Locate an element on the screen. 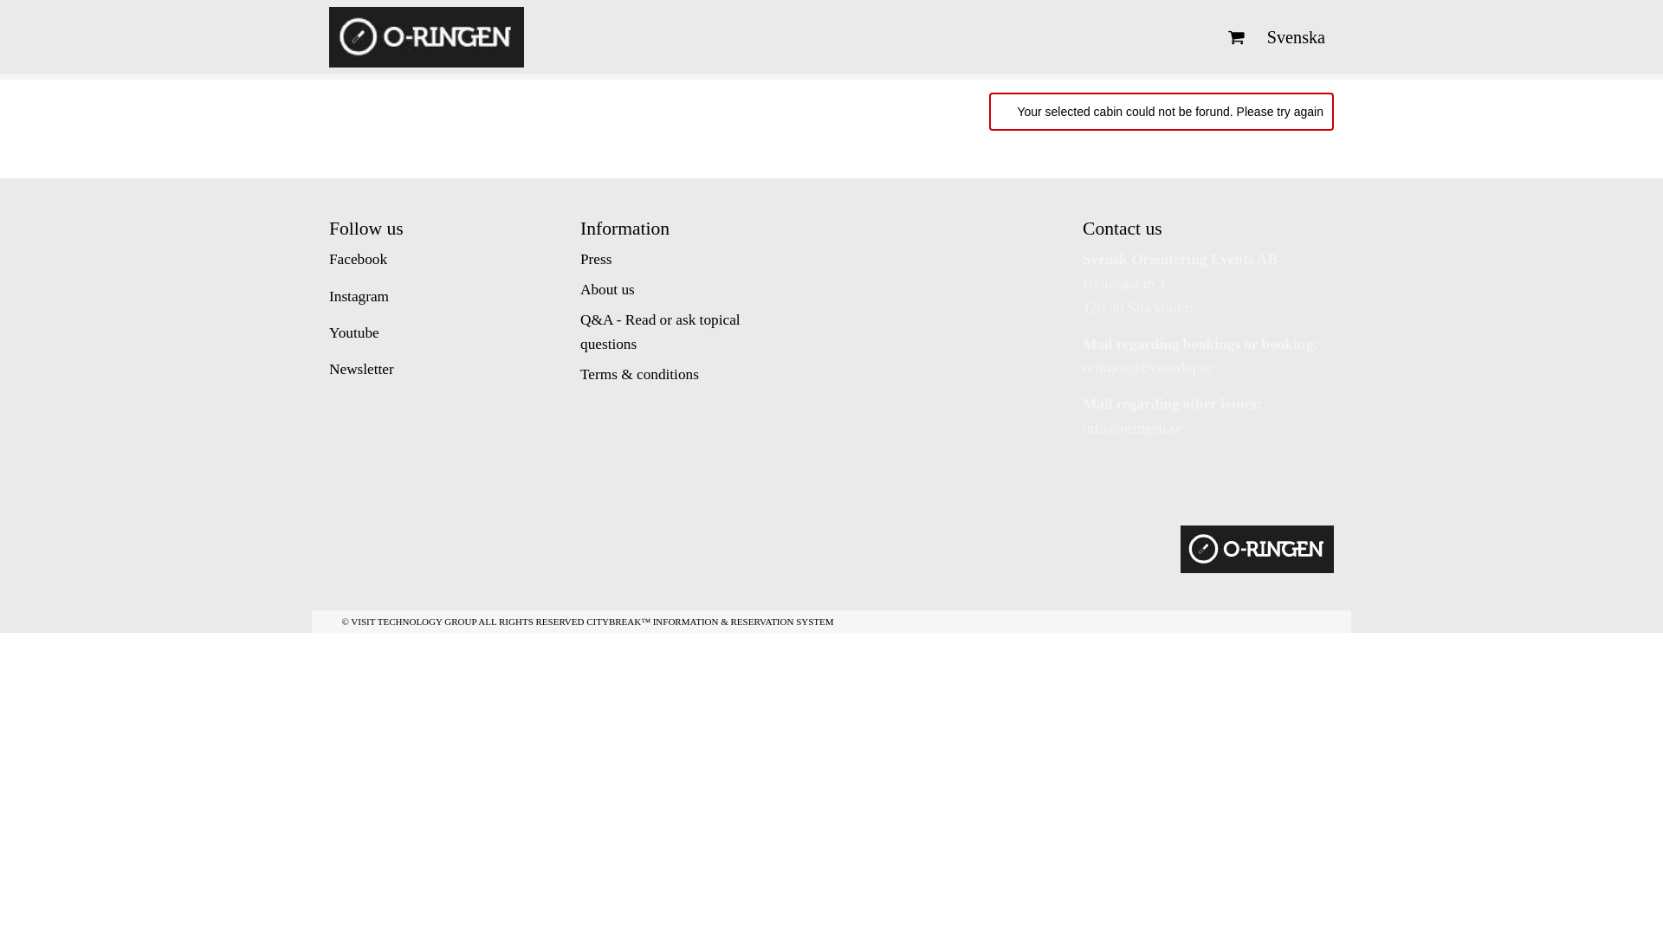  Youtube is located at coordinates (353, 332).